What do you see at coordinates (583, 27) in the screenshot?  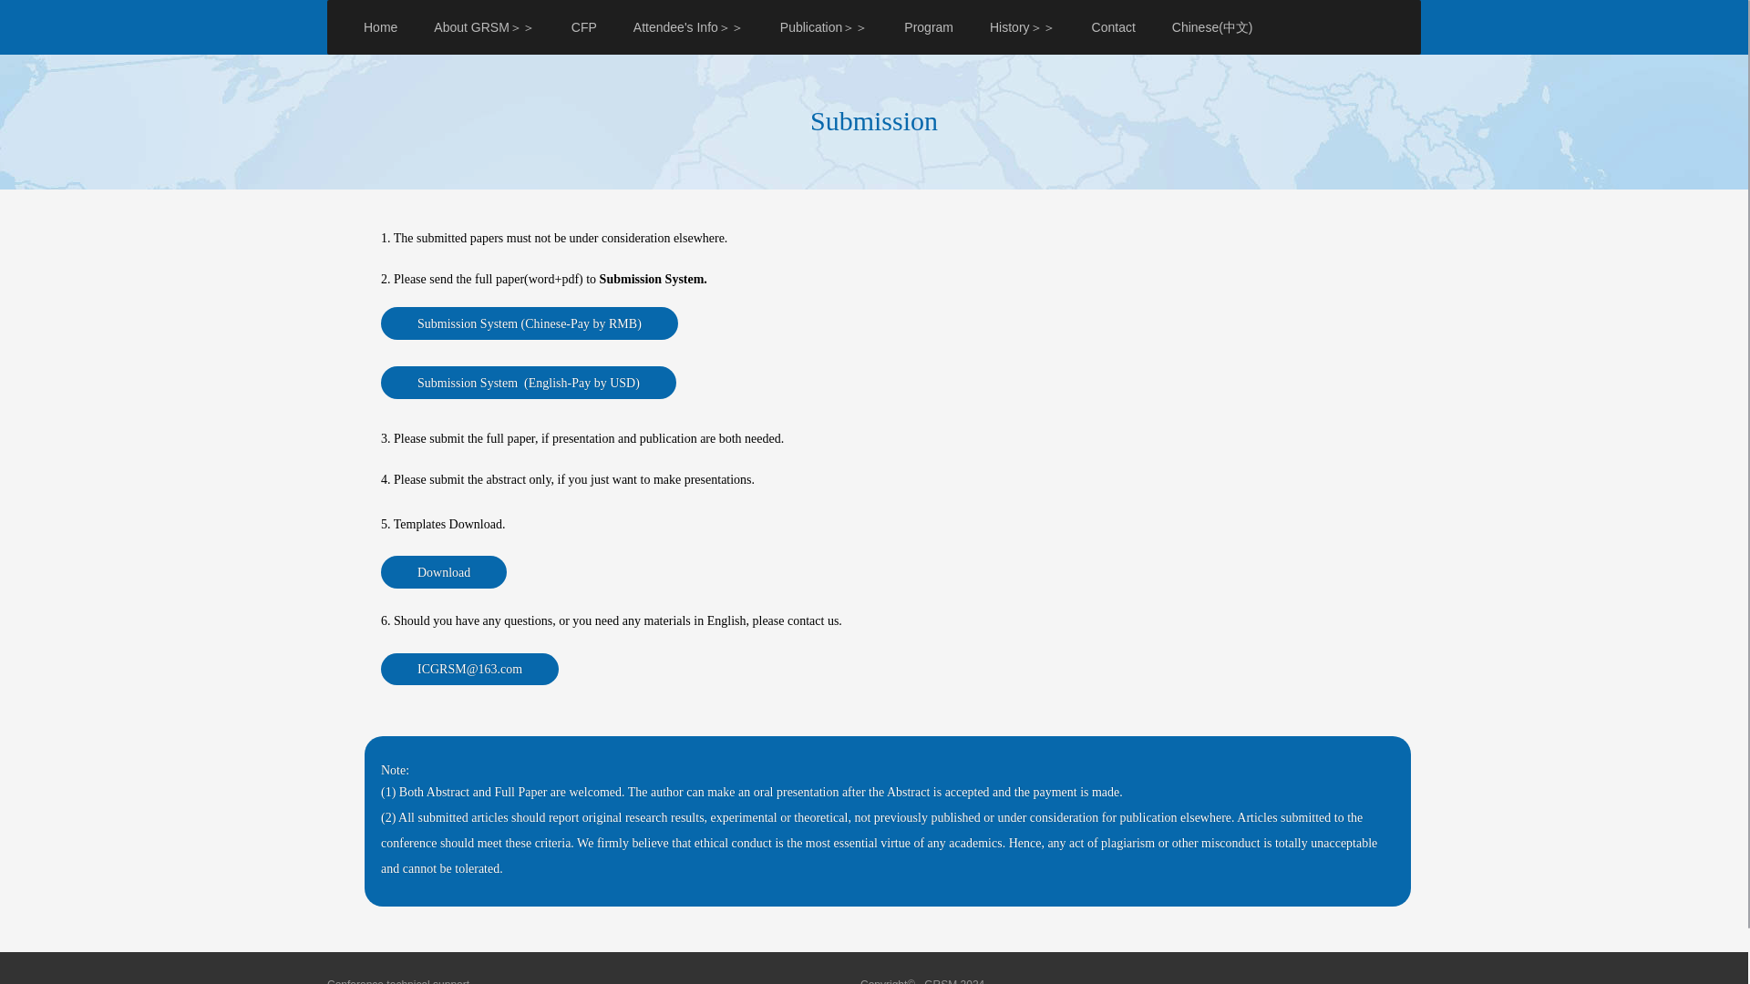 I see `CFP` at bounding box center [583, 27].